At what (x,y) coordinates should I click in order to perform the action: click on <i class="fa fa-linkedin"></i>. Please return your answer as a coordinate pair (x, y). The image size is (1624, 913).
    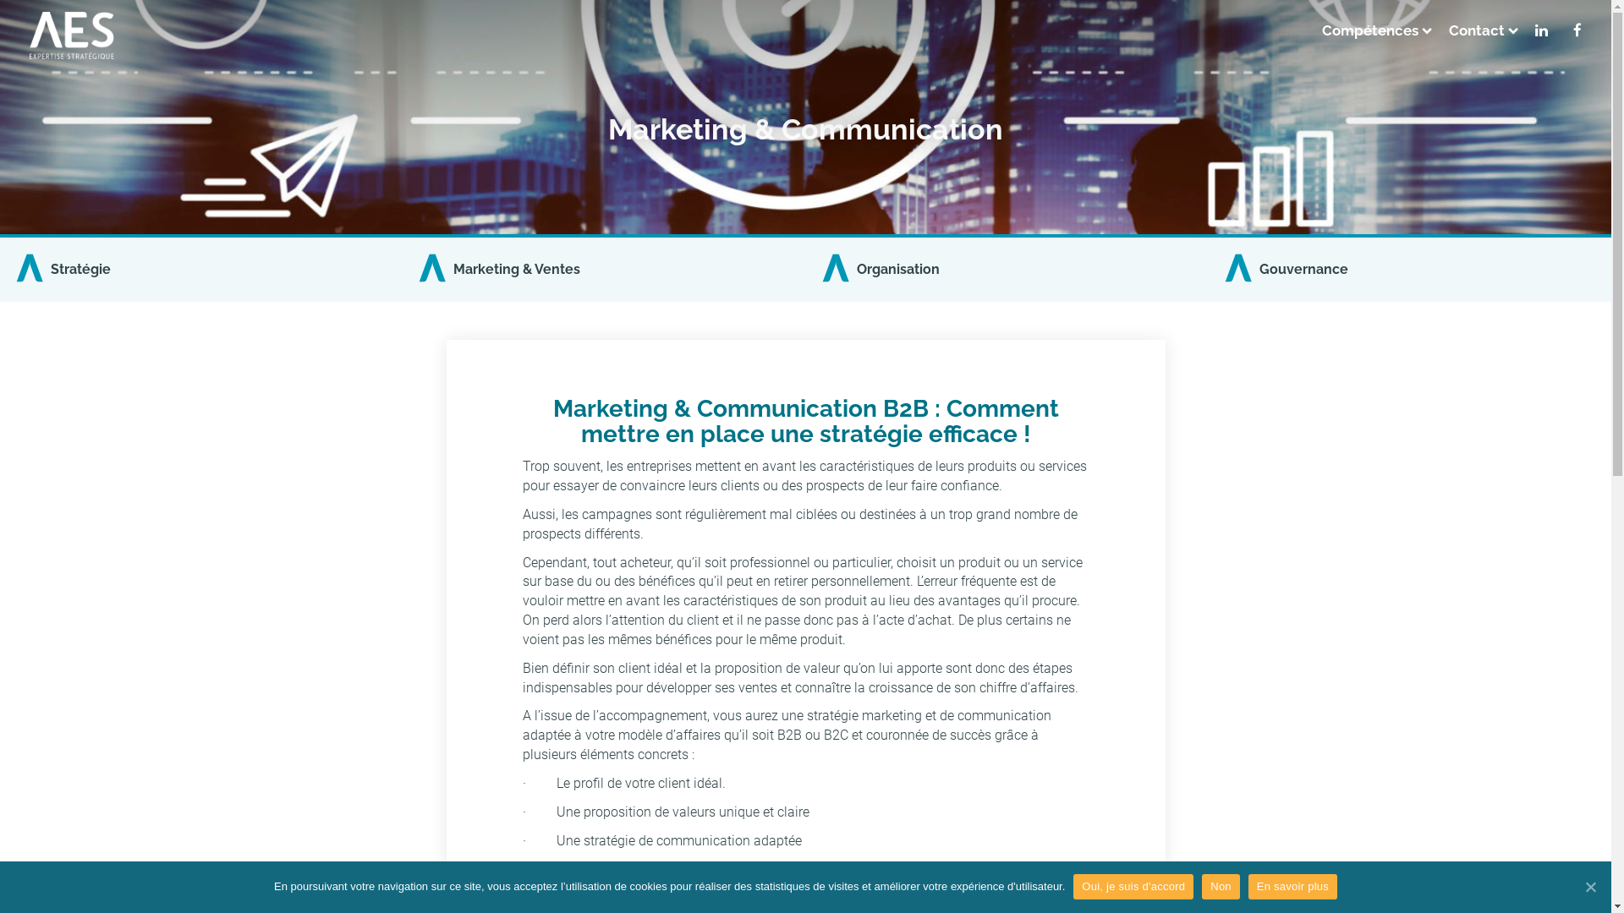
    Looking at the image, I should click on (1541, 25).